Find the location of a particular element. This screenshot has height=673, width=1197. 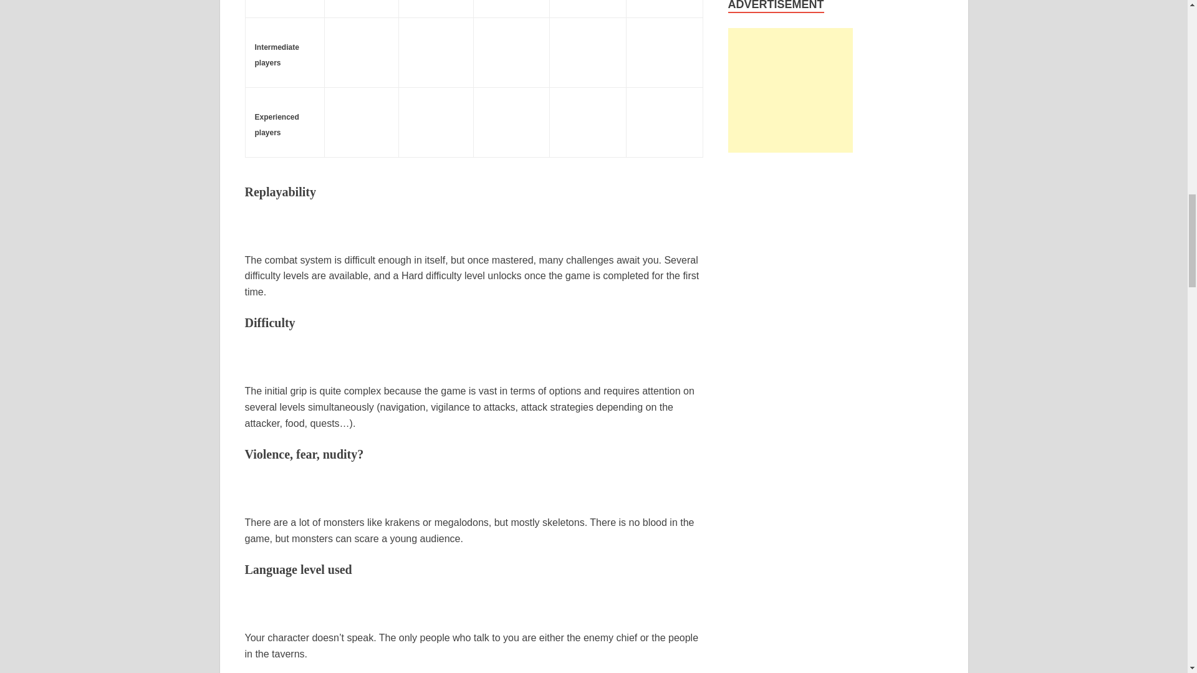

Review: Sea of Thieves 3 is located at coordinates (436, 2).